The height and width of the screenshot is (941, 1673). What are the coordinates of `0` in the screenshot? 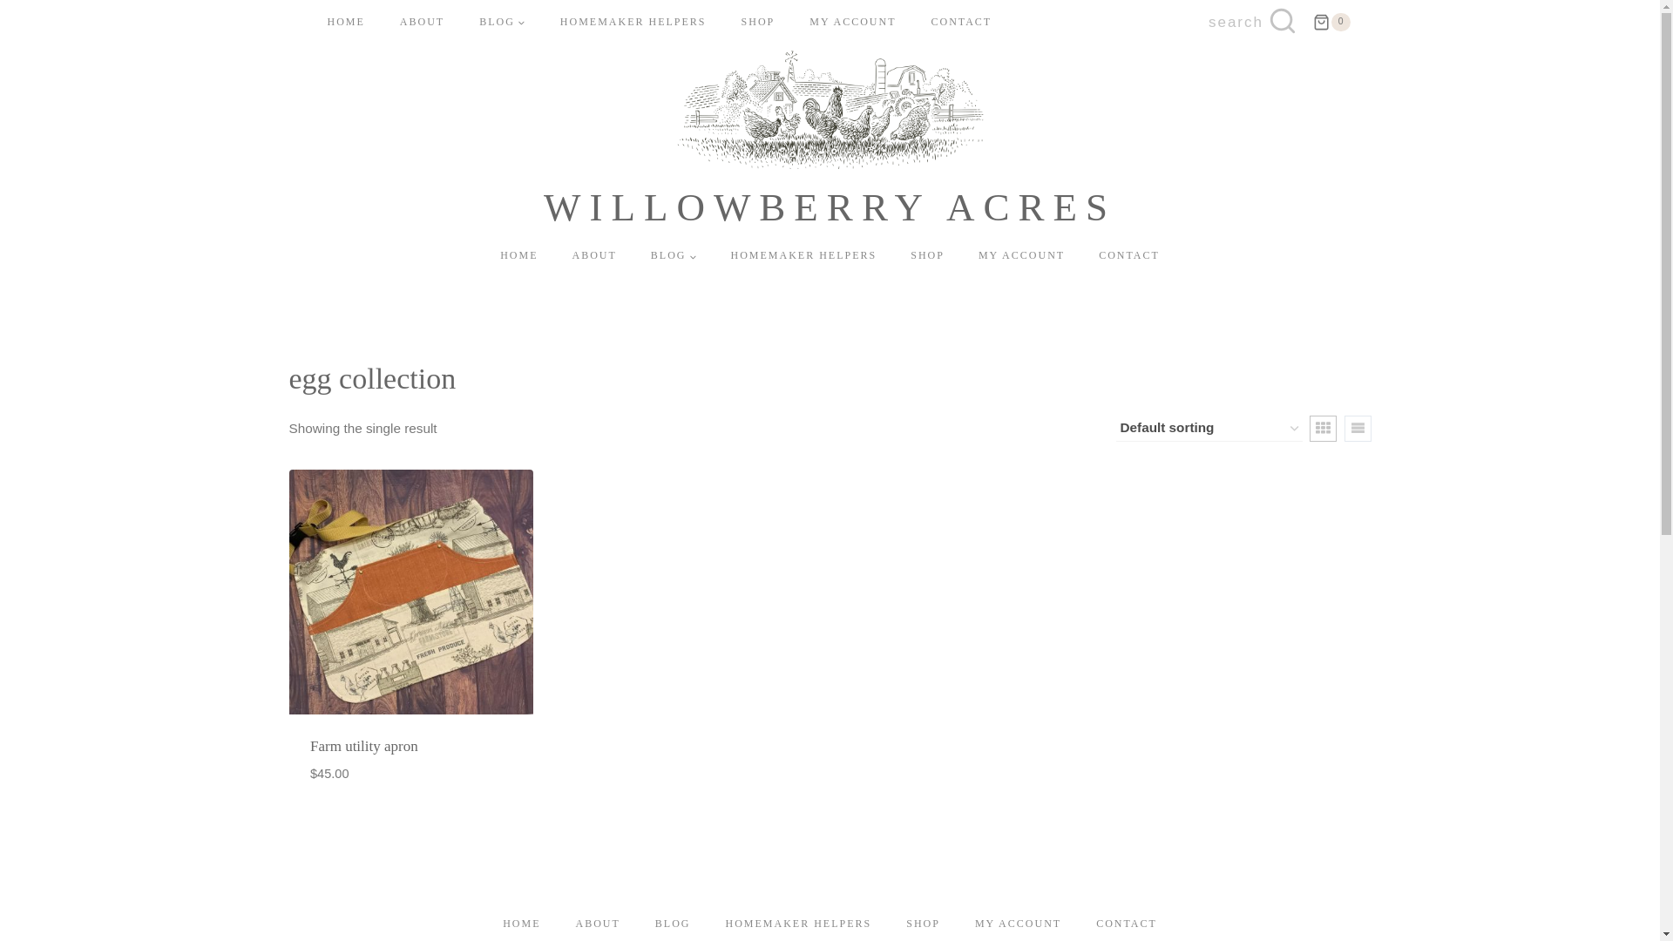 It's located at (1331, 23).